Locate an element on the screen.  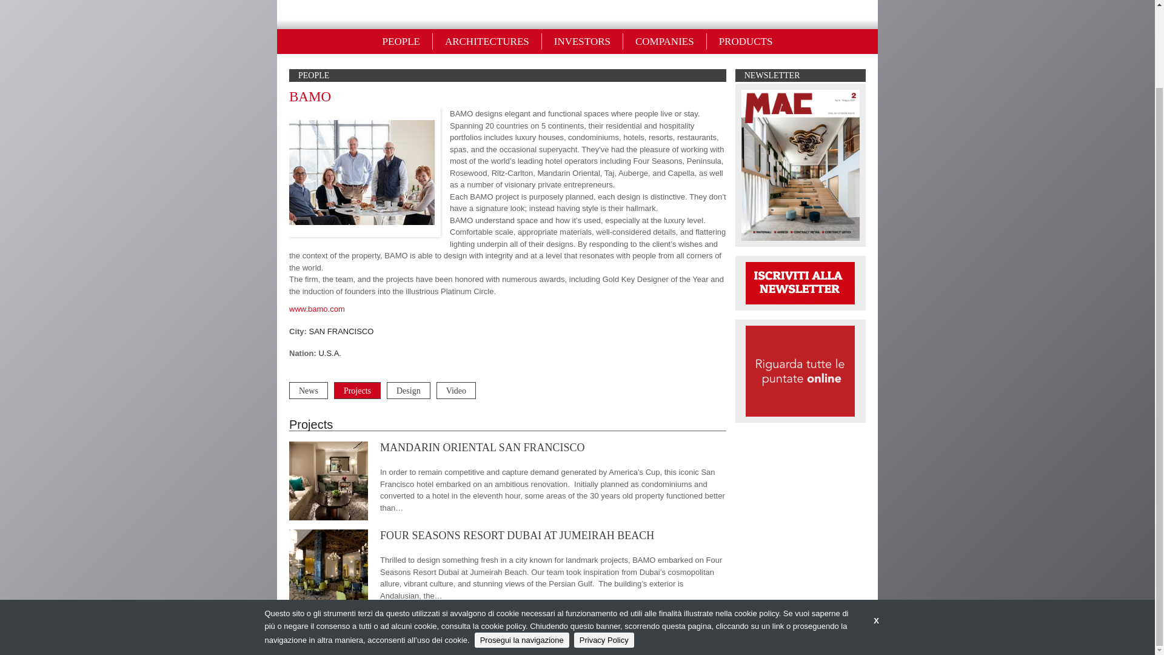
News is located at coordinates (308, 390).